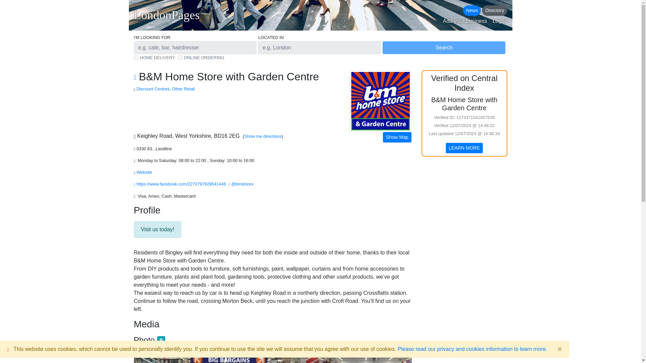 This screenshot has width=646, height=363. Describe the element at coordinates (397, 137) in the screenshot. I see `Show Map` at that location.